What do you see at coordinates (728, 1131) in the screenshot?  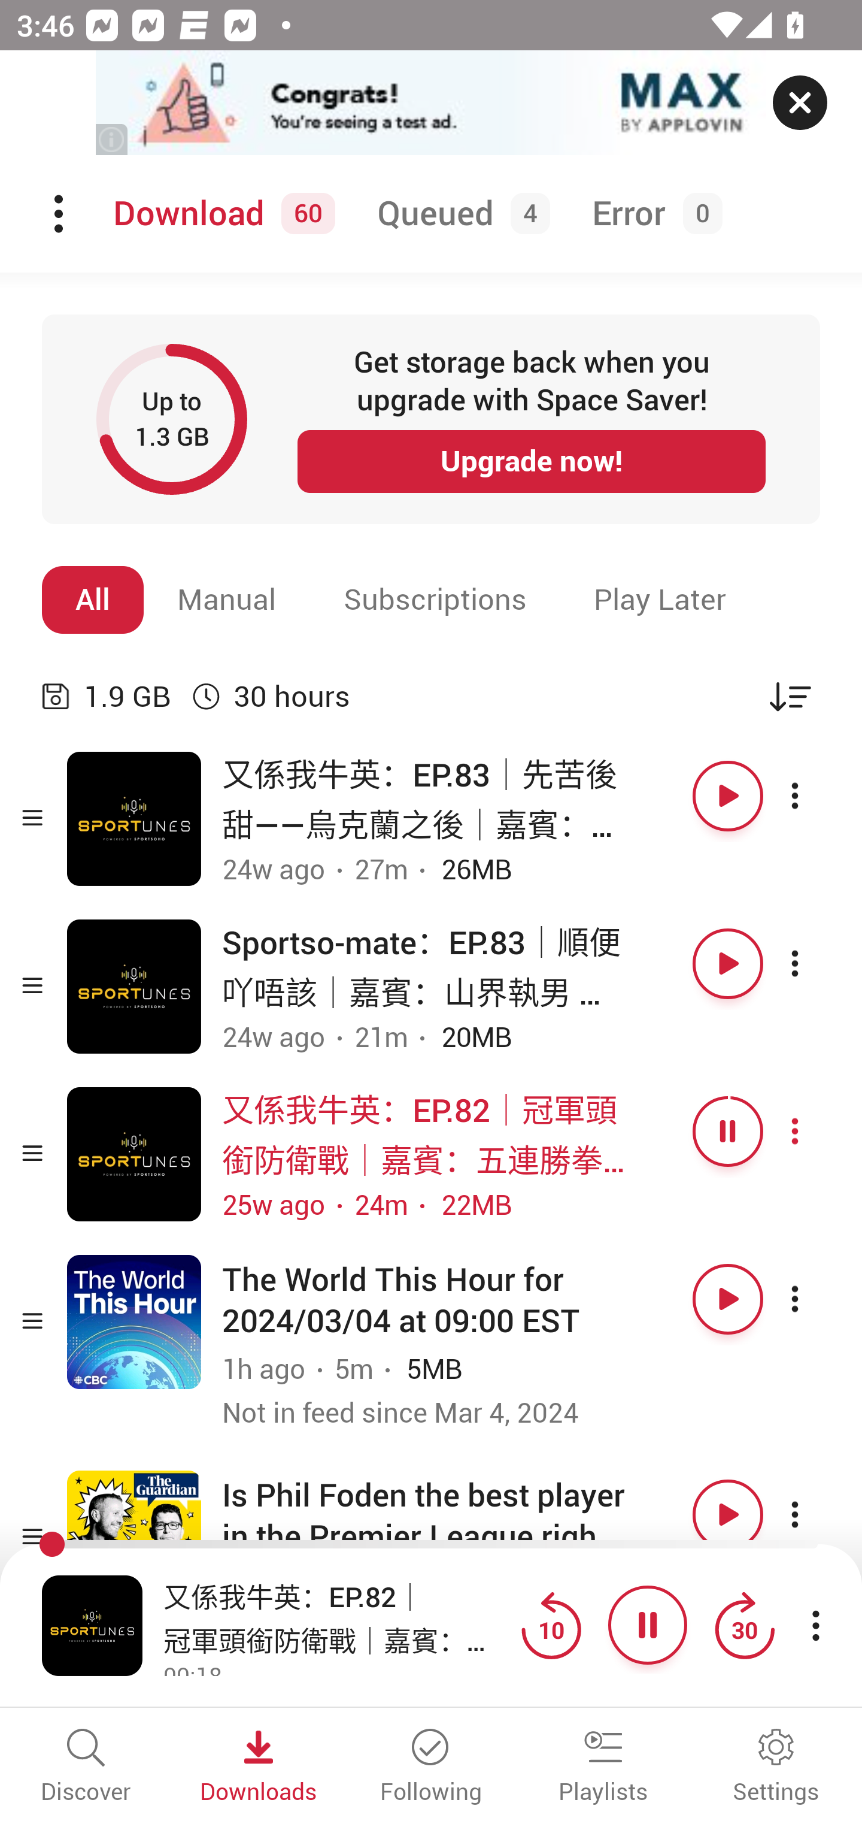 I see `Pause button` at bounding box center [728, 1131].